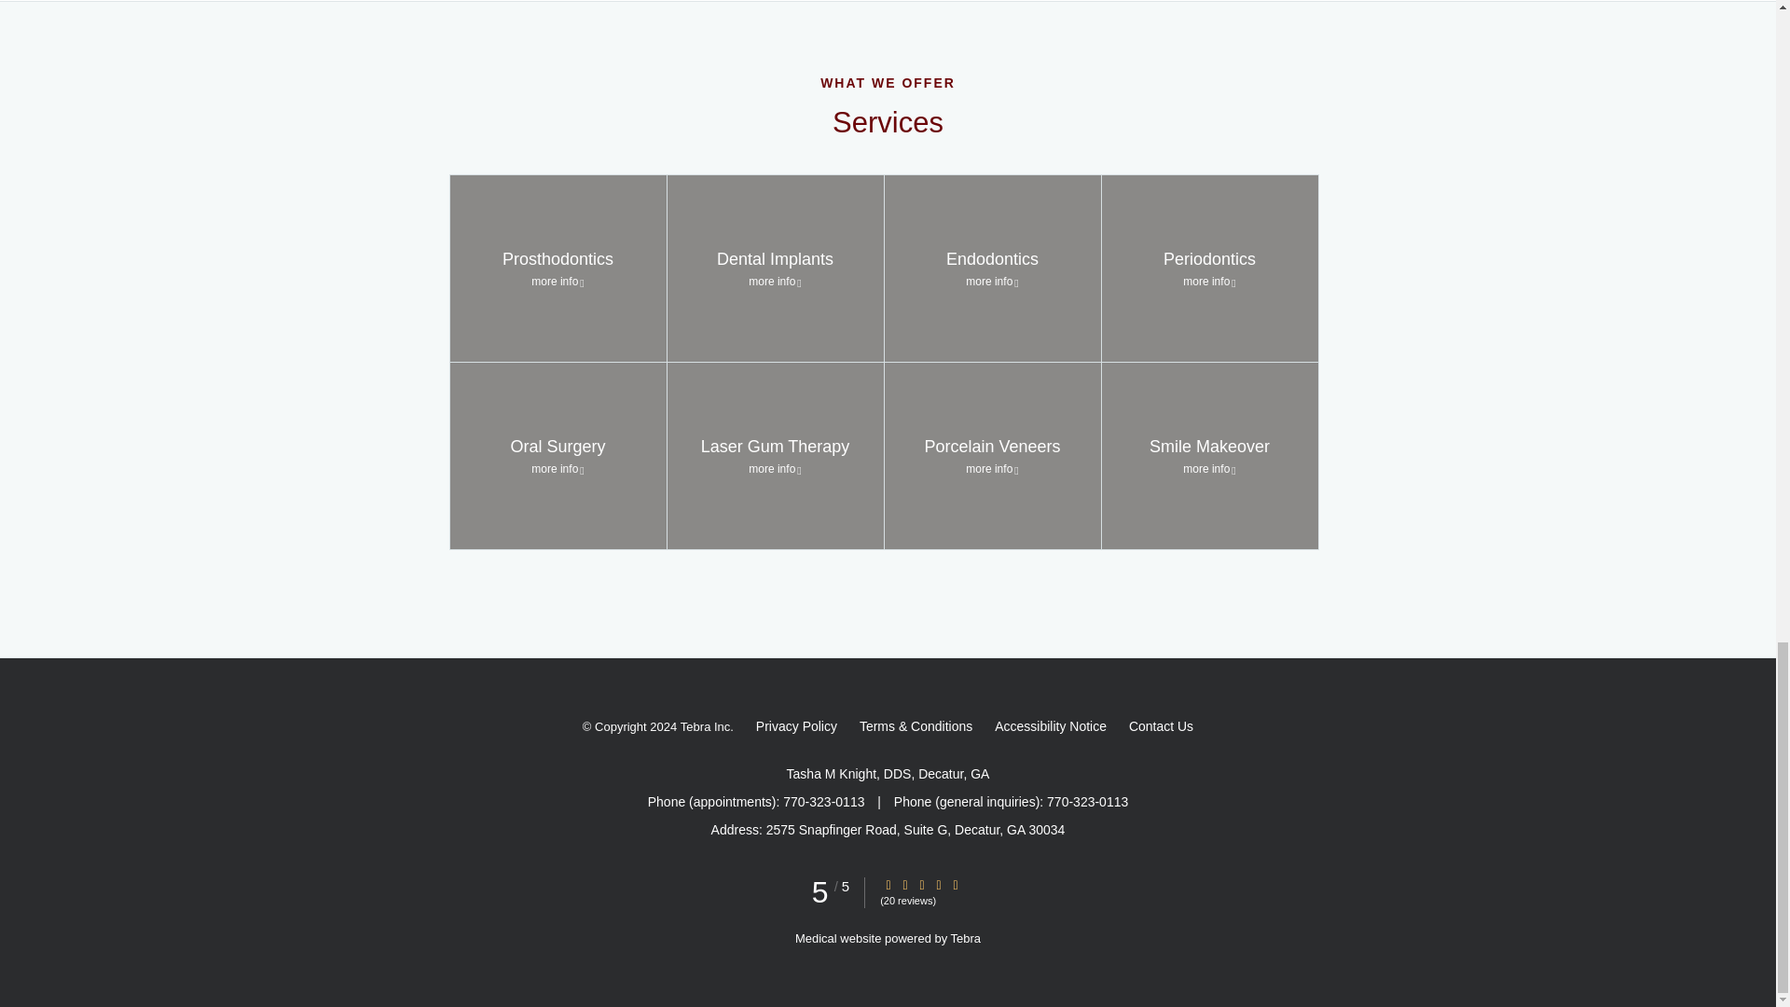 The width and height of the screenshot is (1790, 1007). What do you see at coordinates (955, 884) in the screenshot?
I see `Star Rating` at bounding box center [955, 884].